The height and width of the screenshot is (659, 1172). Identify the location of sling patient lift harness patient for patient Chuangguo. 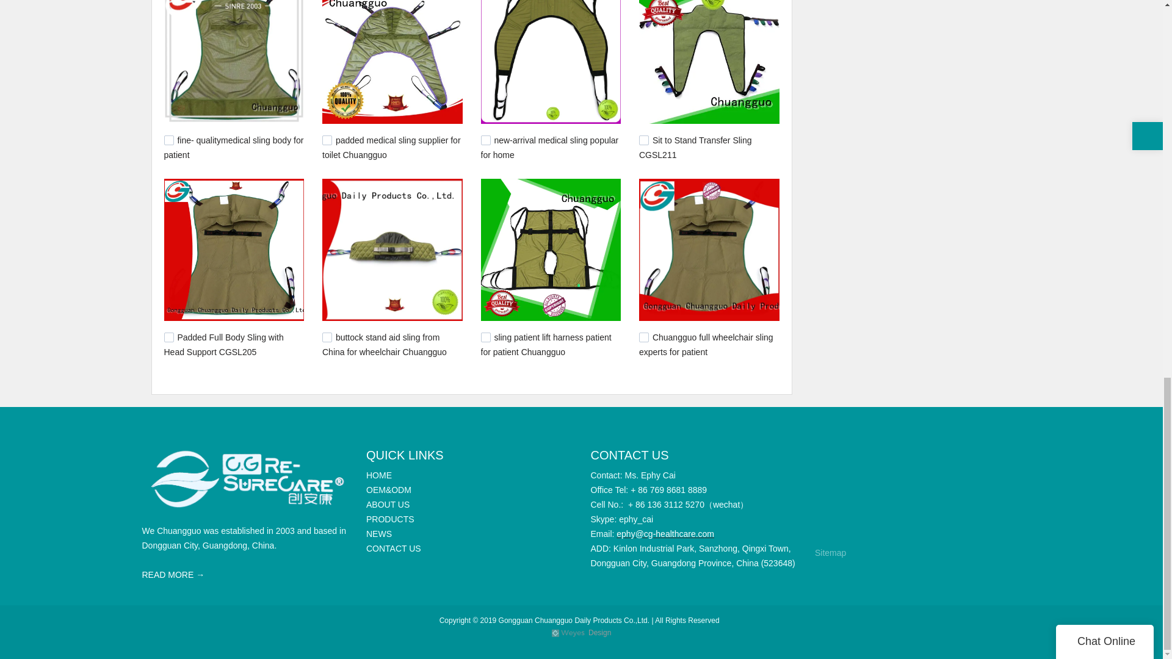
(546, 345).